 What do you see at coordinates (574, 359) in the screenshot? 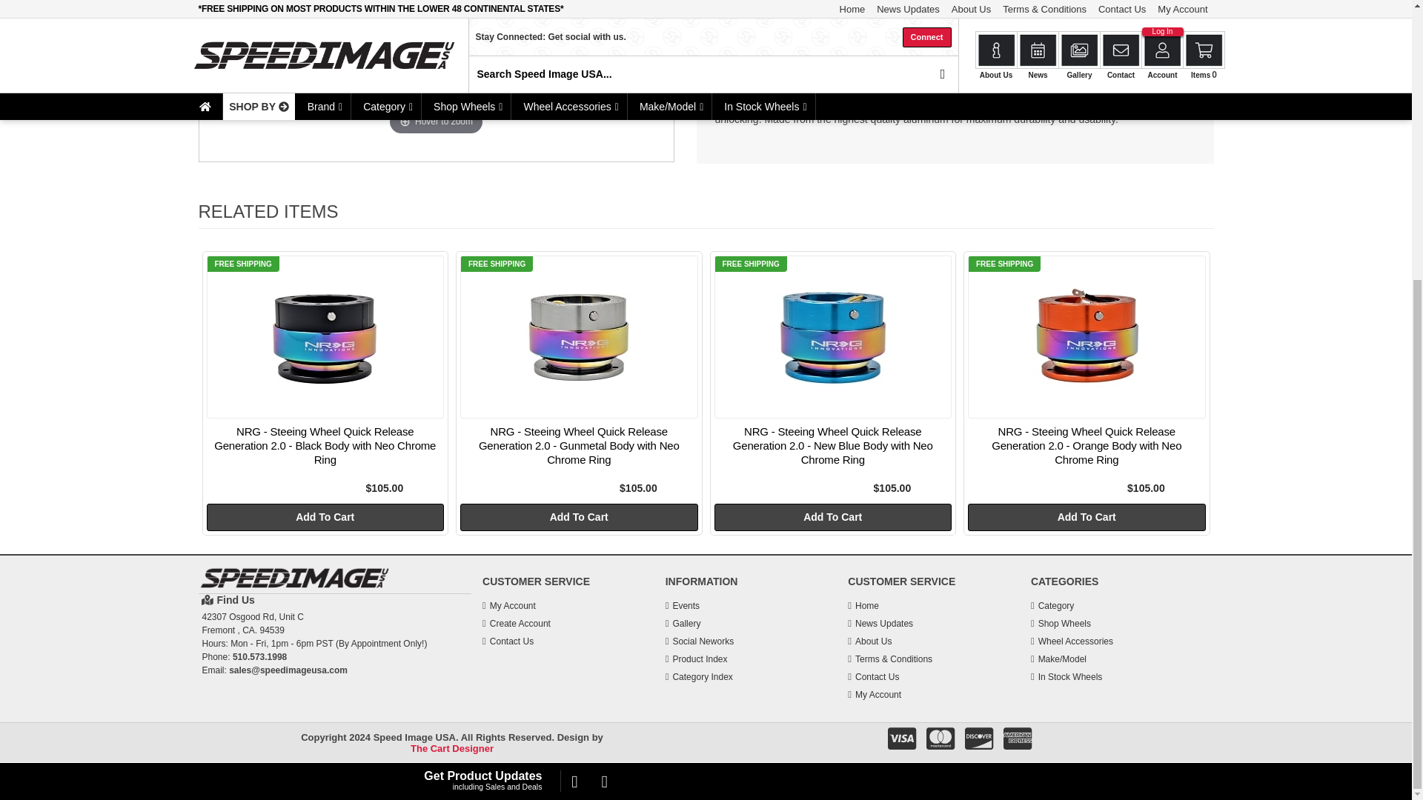
I see `Like Us on Facebook` at bounding box center [574, 359].